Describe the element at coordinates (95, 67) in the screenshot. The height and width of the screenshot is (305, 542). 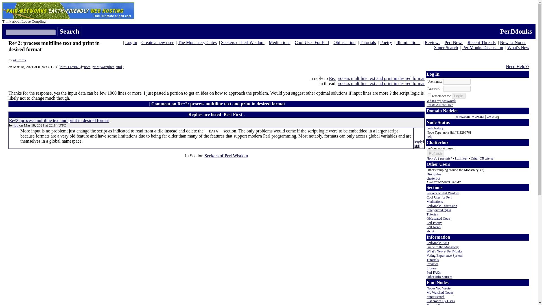
I see `print` at that location.